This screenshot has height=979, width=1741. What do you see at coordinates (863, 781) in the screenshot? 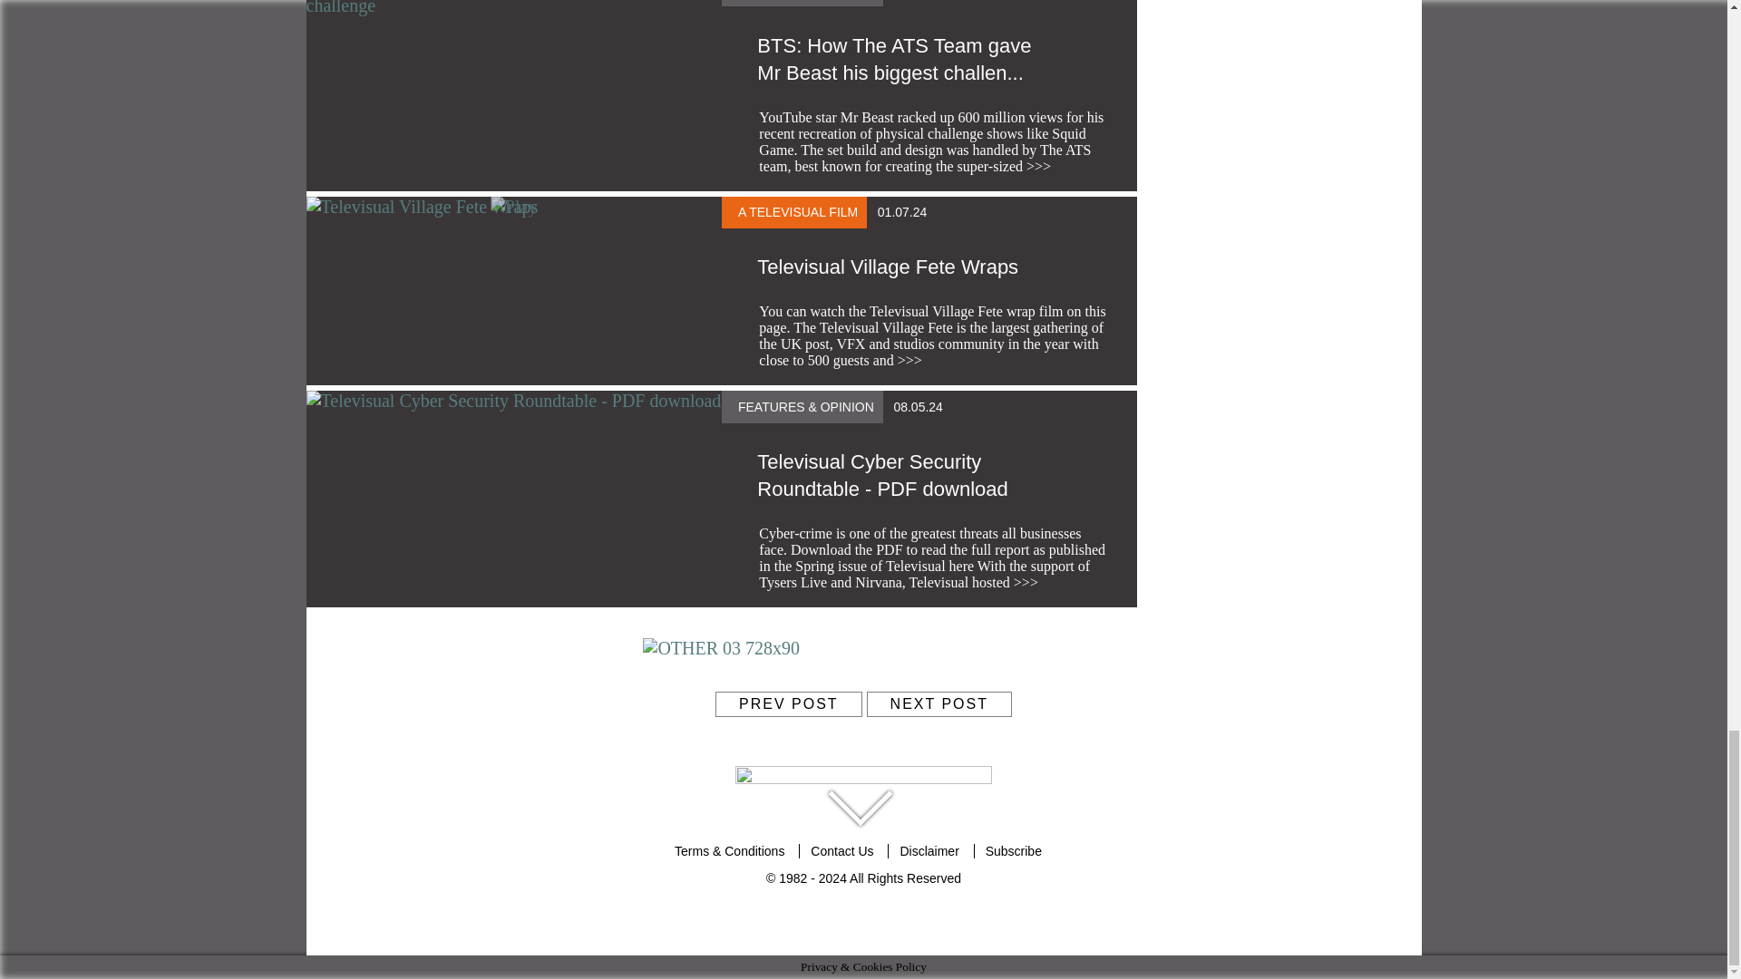
I see `televisual-logo` at bounding box center [863, 781].